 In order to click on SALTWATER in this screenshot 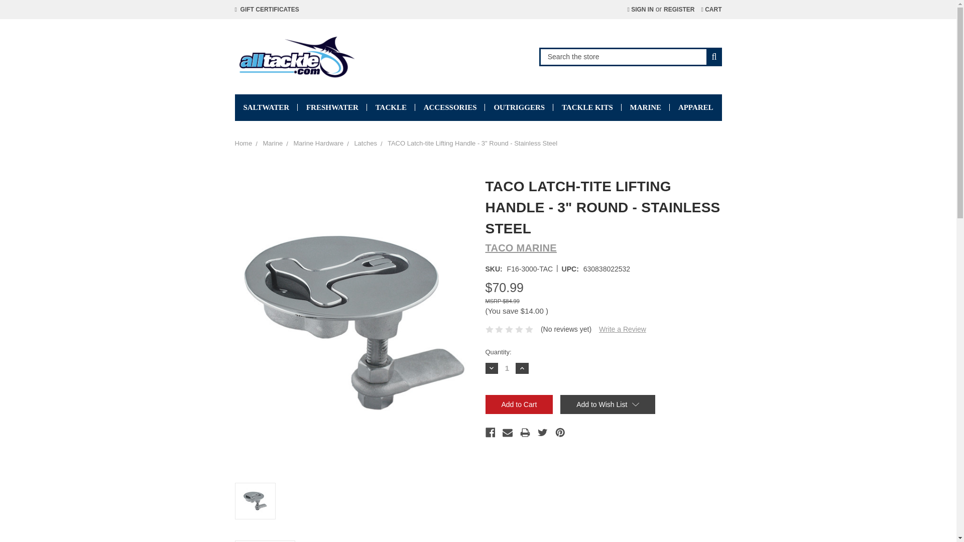, I will do `click(266, 107)`.